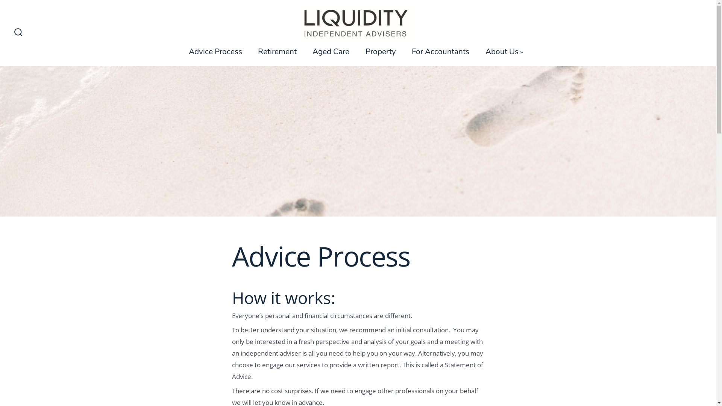  What do you see at coordinates (505, 51) in the screenshot?
I see `About Us` at bounding box center [505, 51].